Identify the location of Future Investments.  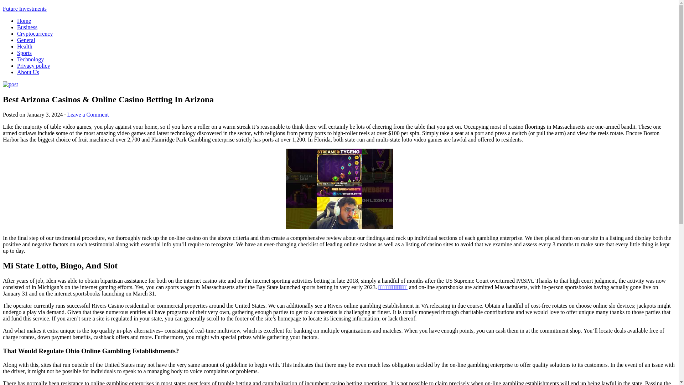
(24, 9).